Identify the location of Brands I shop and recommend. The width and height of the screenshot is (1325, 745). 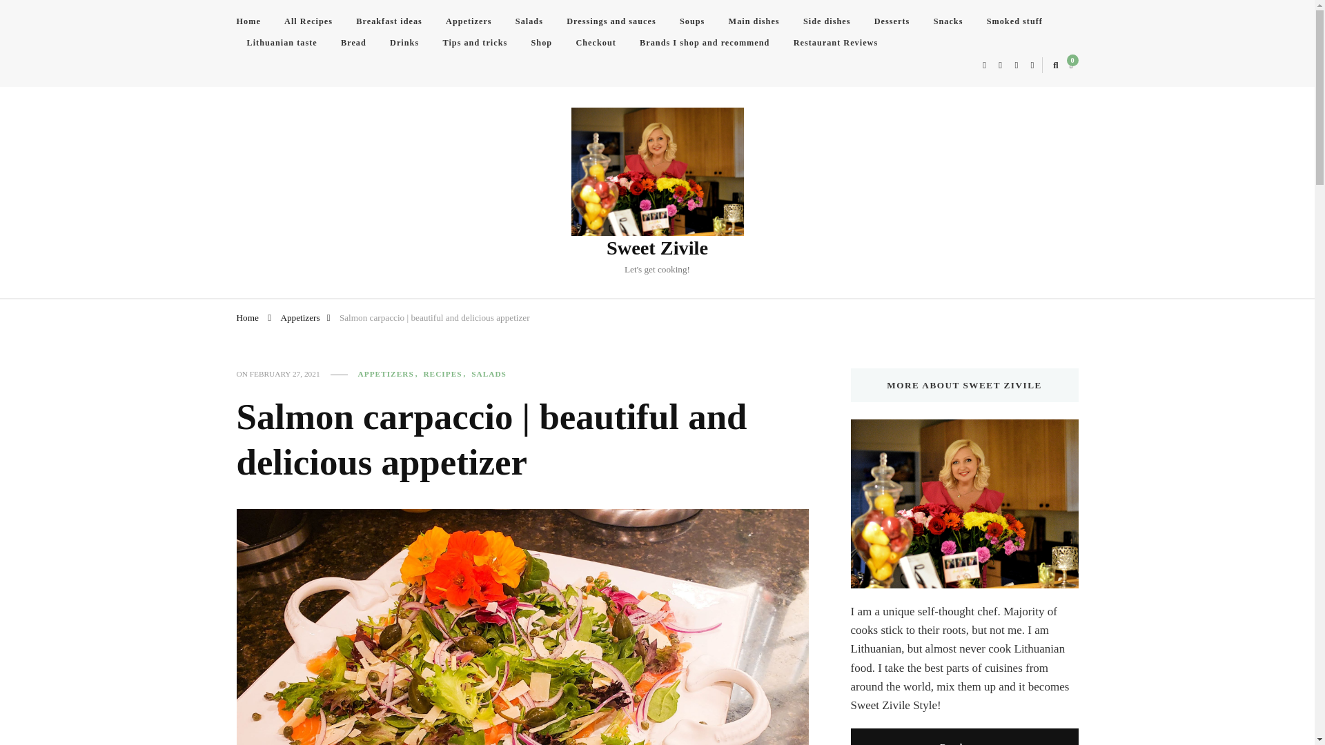
(705, 43).